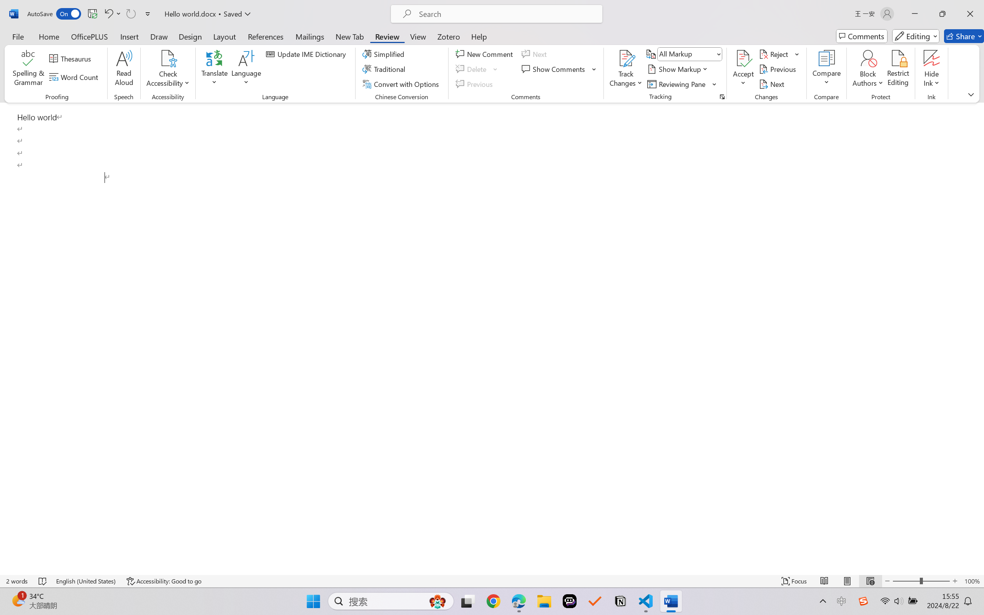  I want to click on Restore Down, so click(942, 14).